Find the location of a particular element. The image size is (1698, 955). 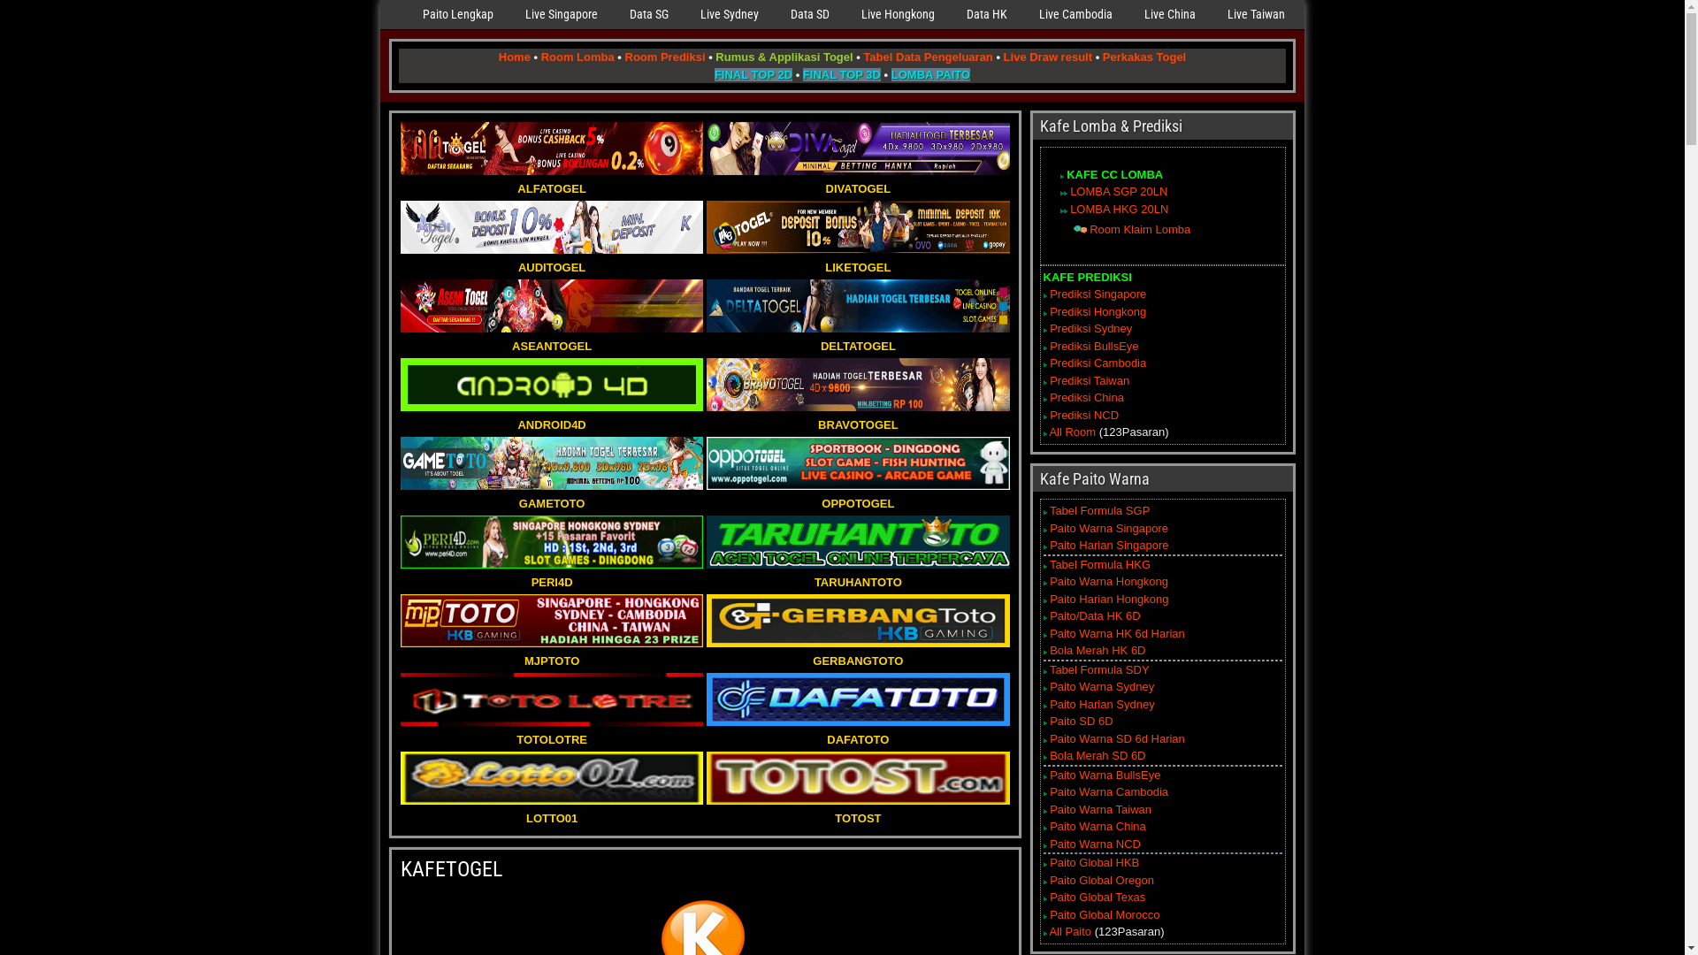

ALFATOGEL is located at coordinates (552, 180).